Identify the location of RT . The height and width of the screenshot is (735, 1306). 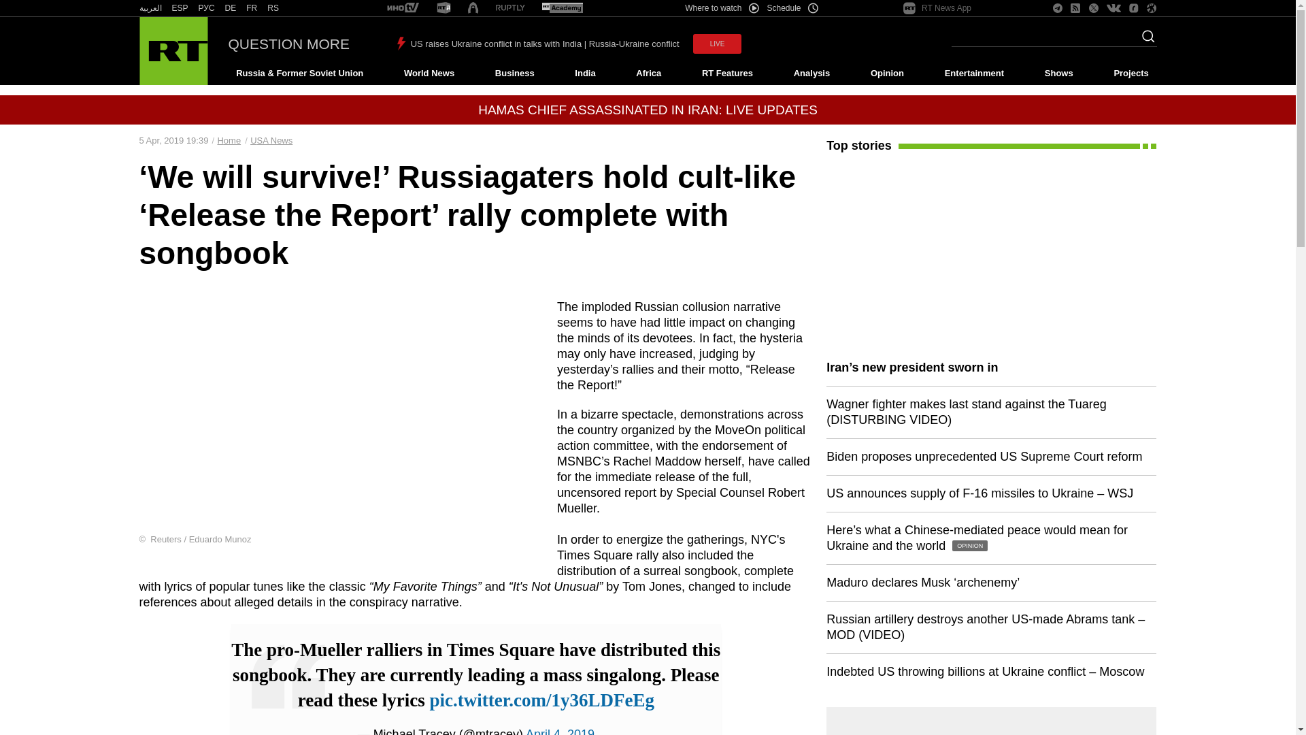
(180, 8).